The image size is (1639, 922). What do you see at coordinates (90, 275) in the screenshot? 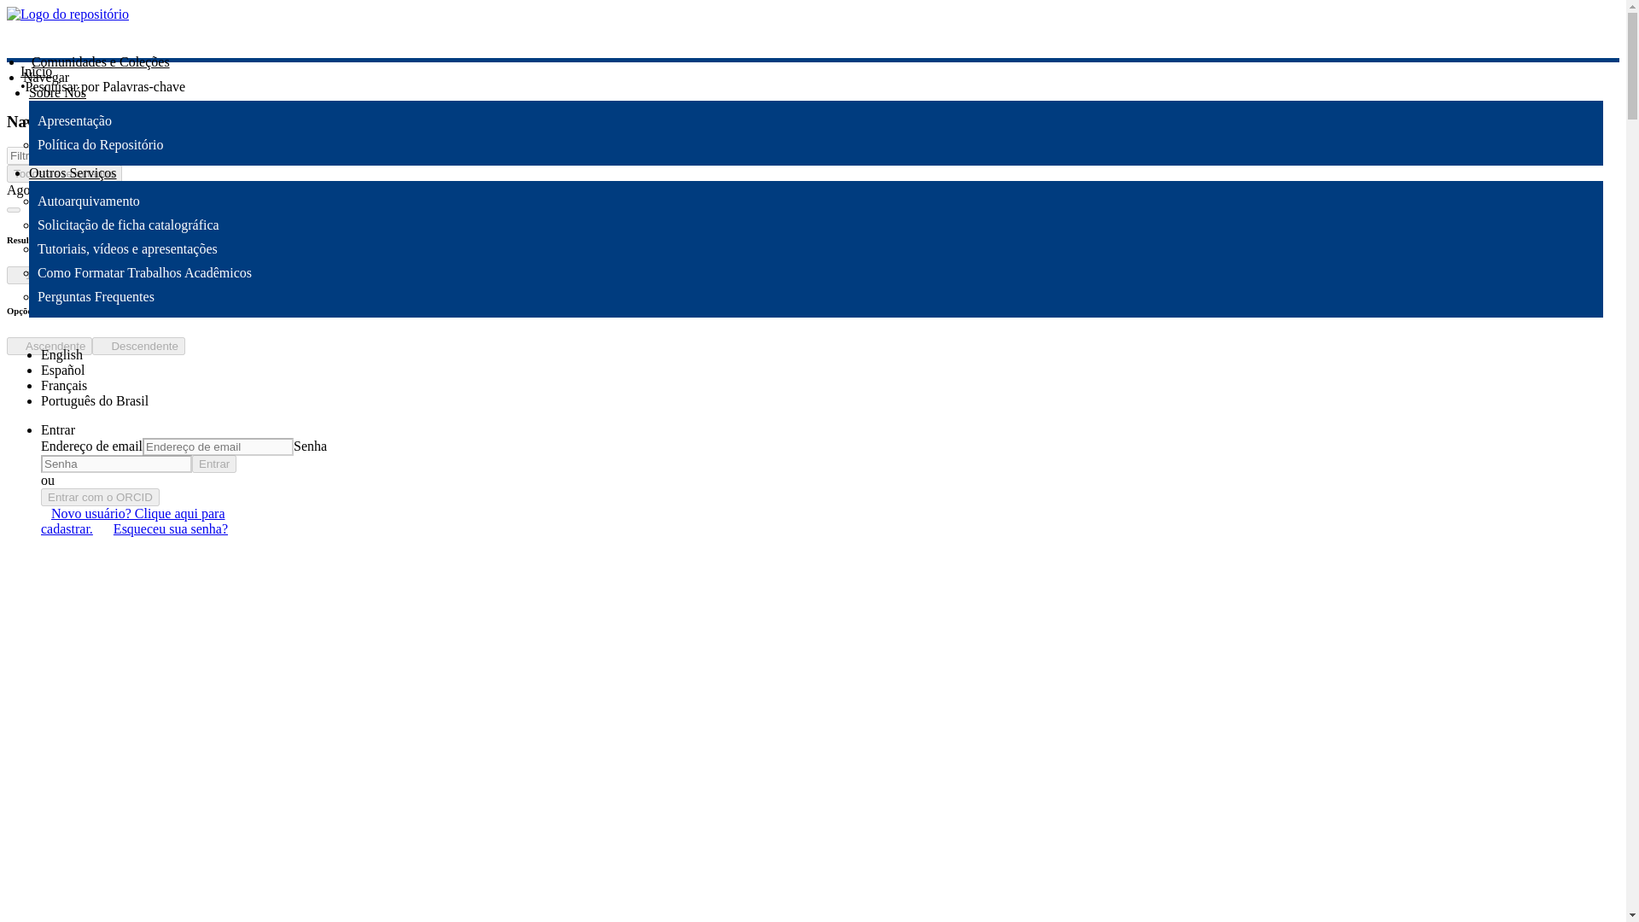
I see `10` at bounding box center [90, 275].